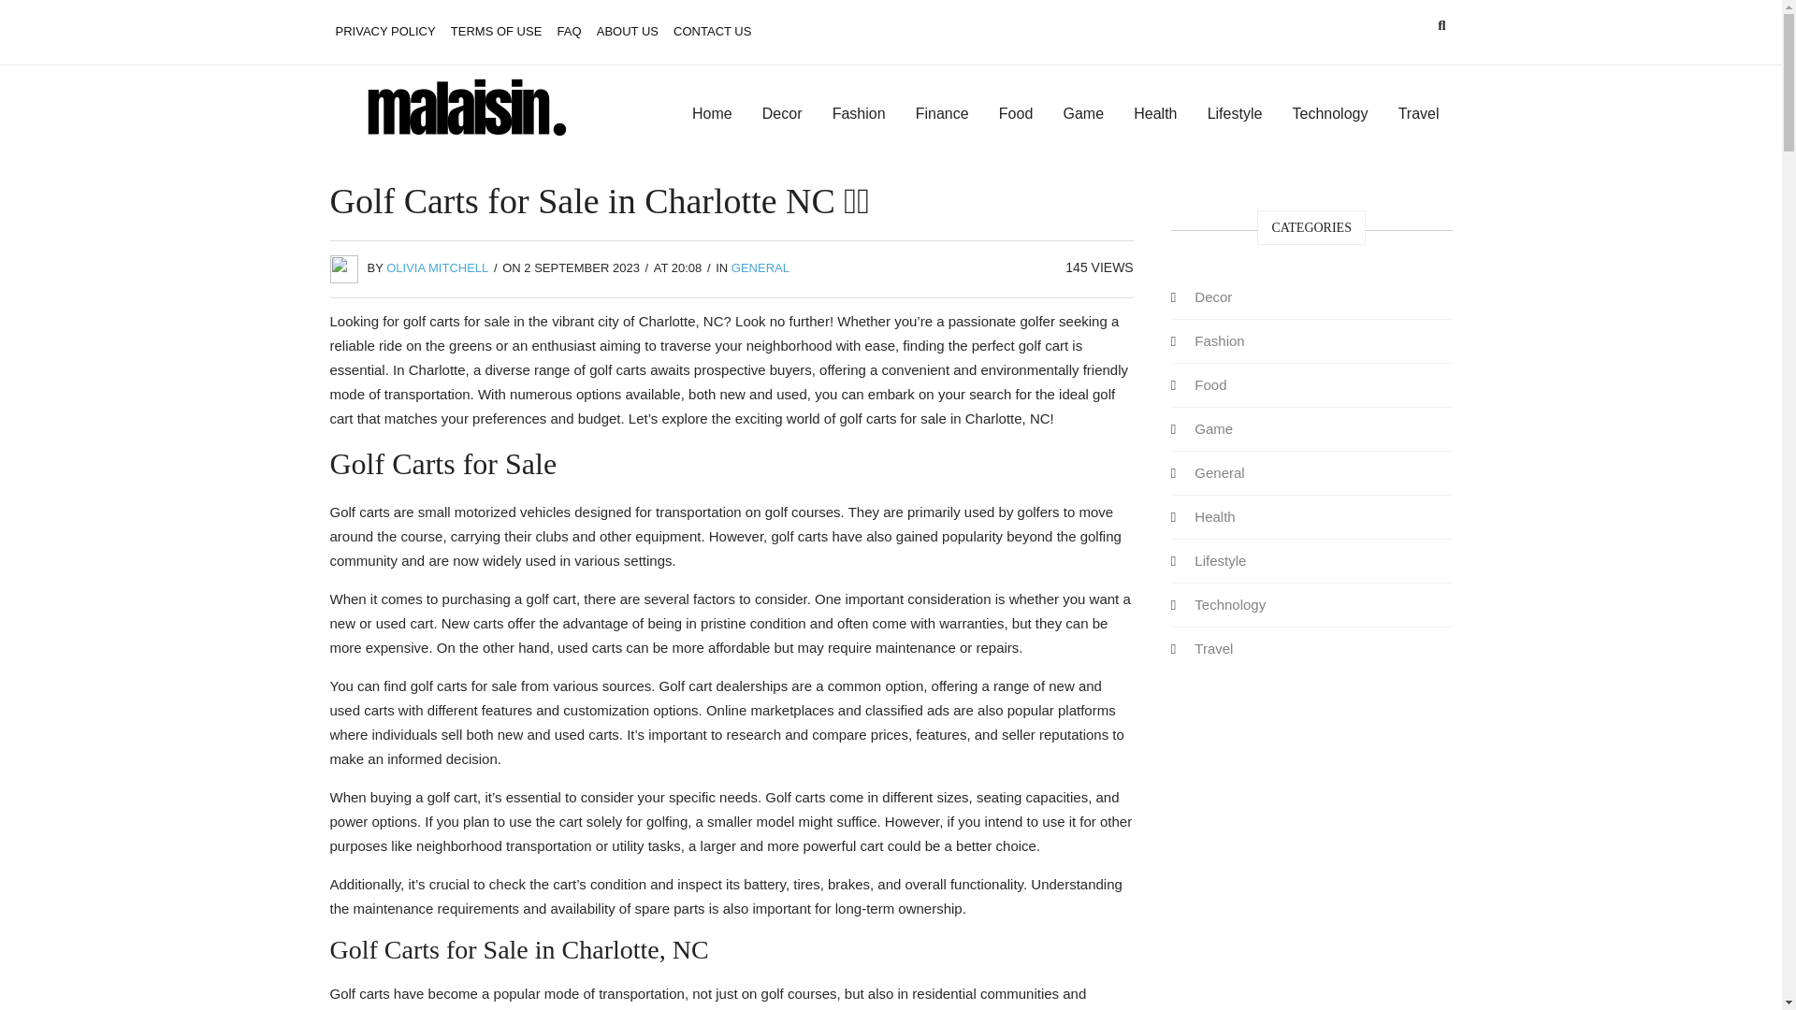  What do you see at coordinates (760, 267) in the screenshot?
I see `GENERAL` at bounding box center [760, 267].